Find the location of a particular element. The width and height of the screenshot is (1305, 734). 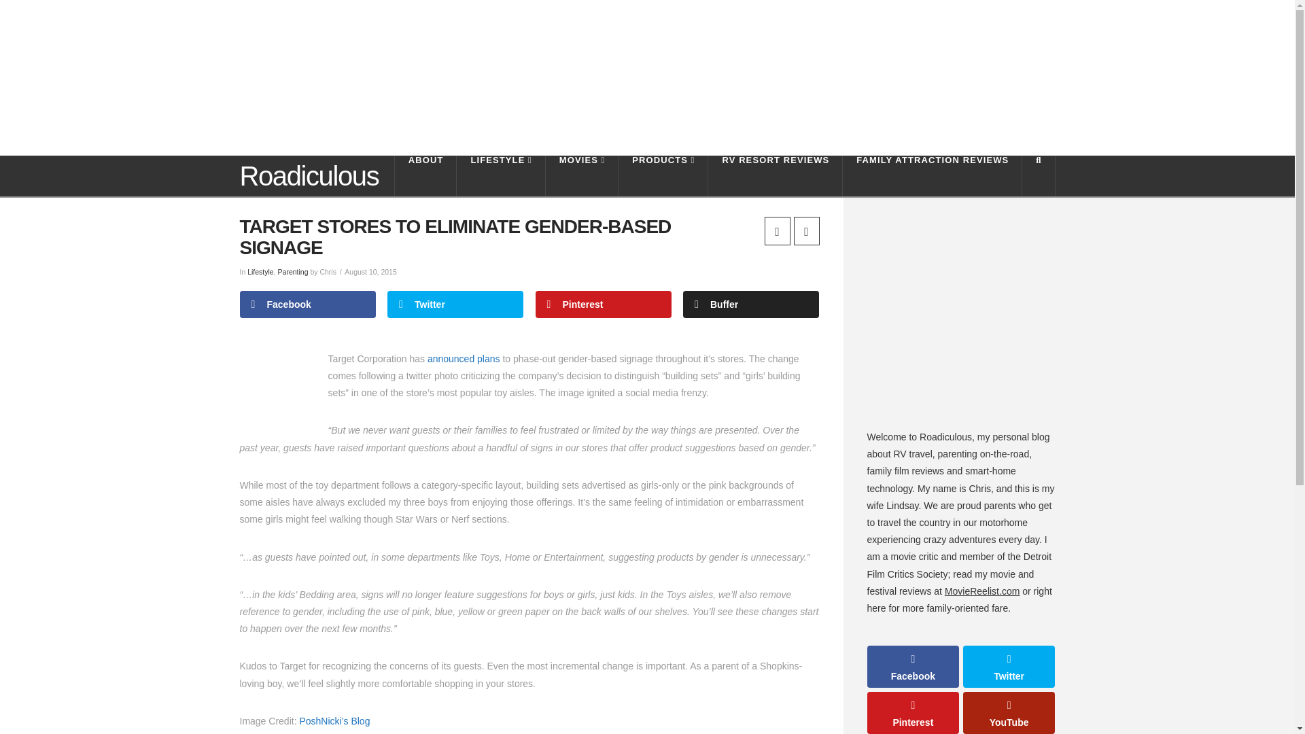

Roadiculous is located at coordinates (309, 175).